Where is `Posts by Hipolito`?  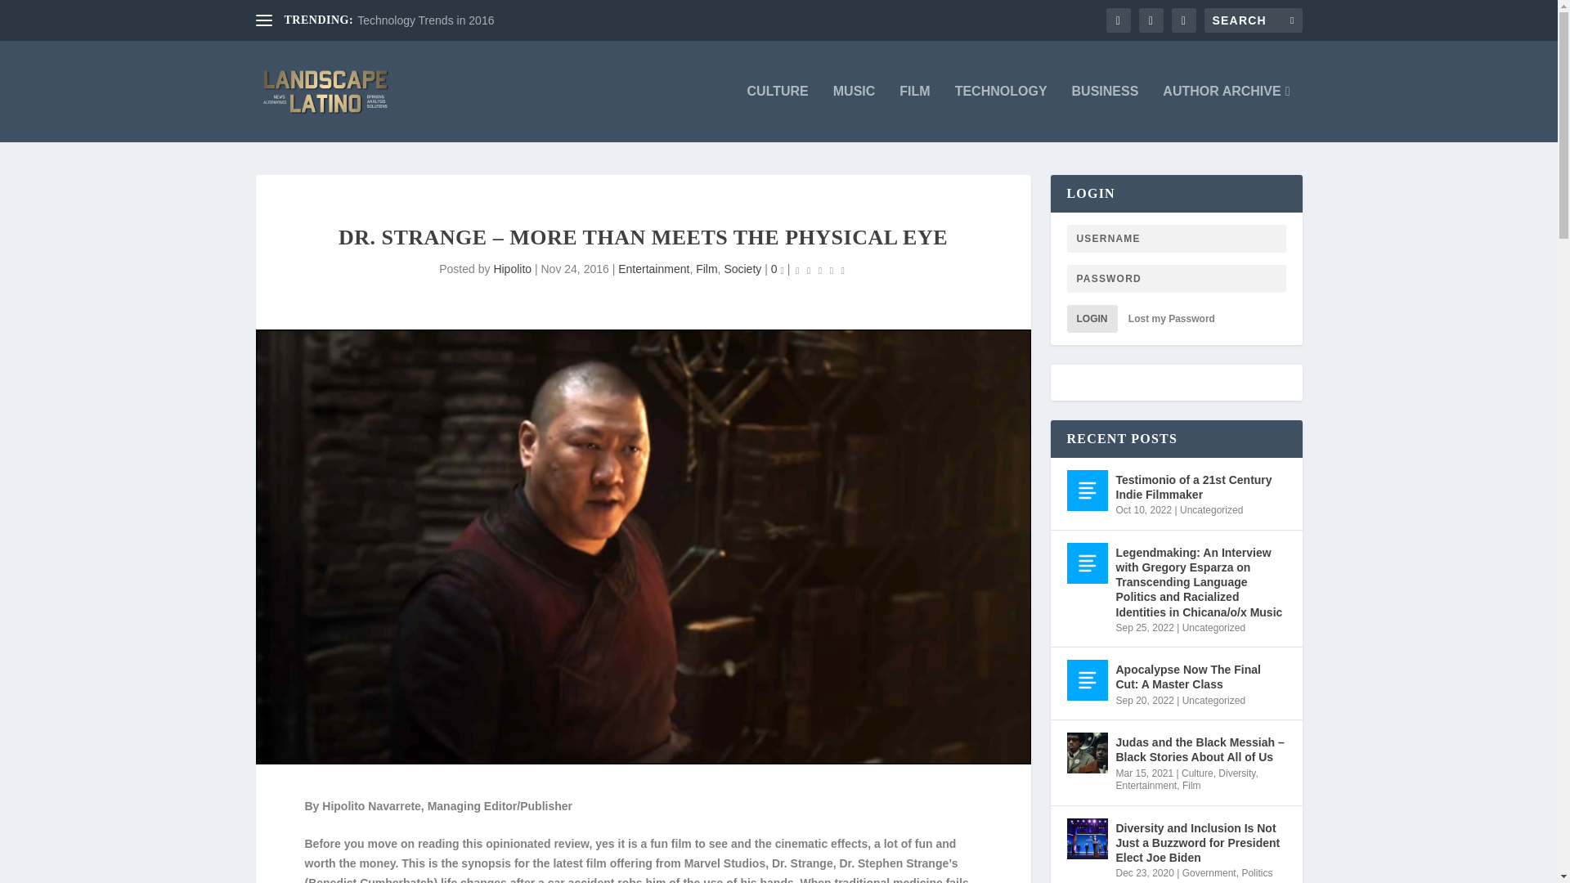 Posts by Hipolito is located at coordinates (512, 268).